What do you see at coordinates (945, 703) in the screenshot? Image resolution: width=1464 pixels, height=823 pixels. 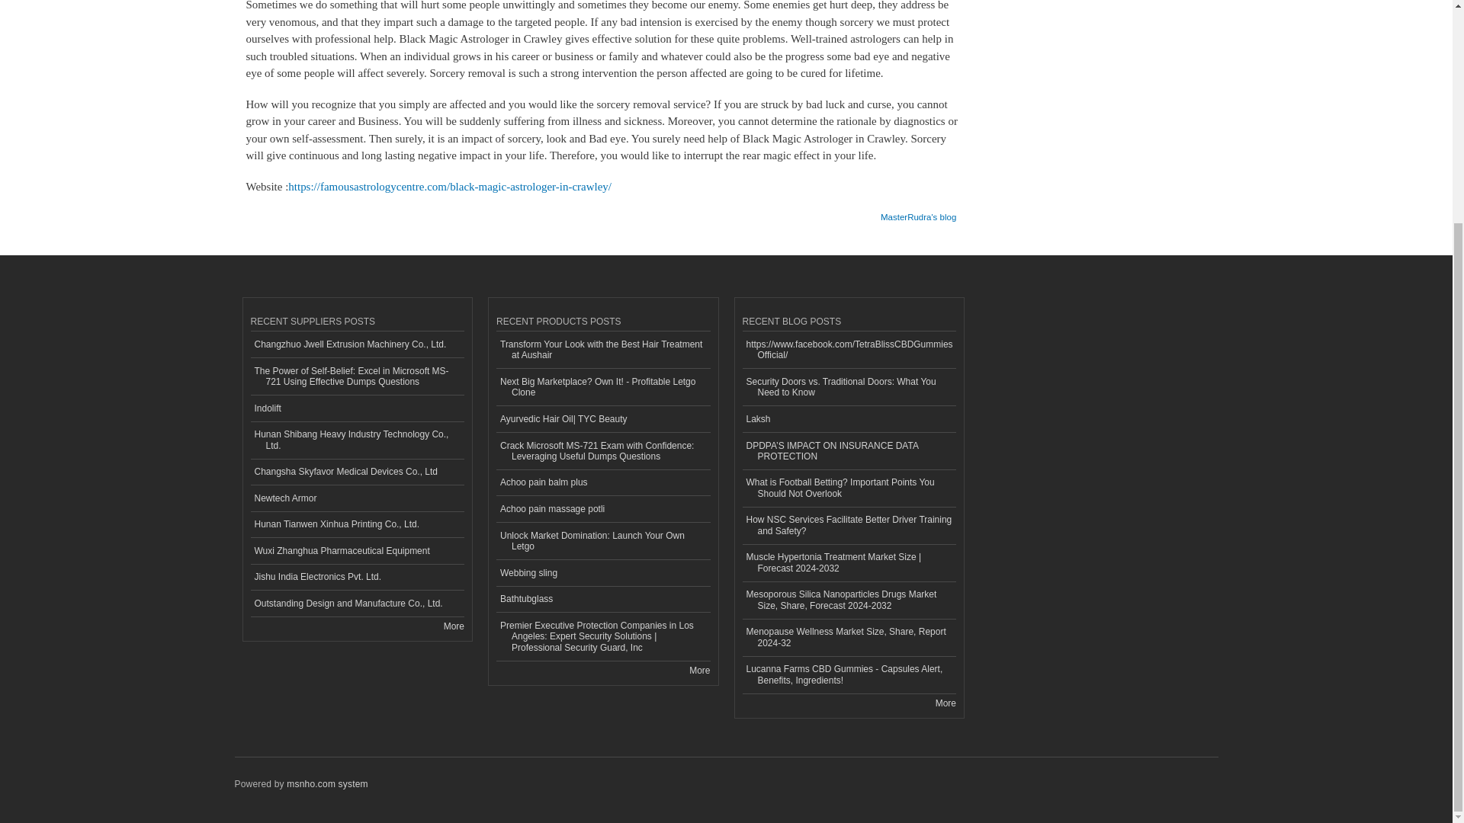 I see `Read the latest blog entries.` at bounding box center [945, 703].